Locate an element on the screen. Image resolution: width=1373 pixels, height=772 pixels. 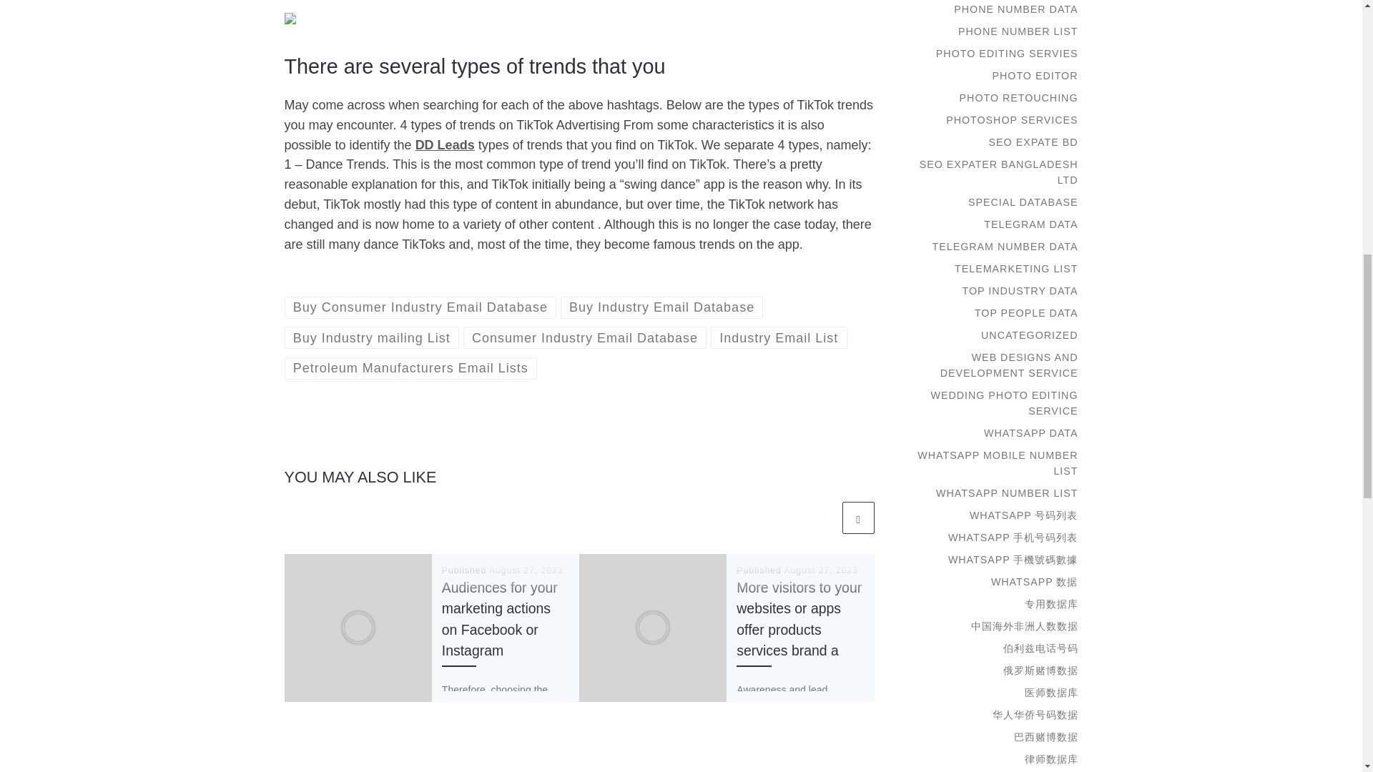
View all posts in Petroleum Manufacturers Email Lists is located at coordinates (410, 369).